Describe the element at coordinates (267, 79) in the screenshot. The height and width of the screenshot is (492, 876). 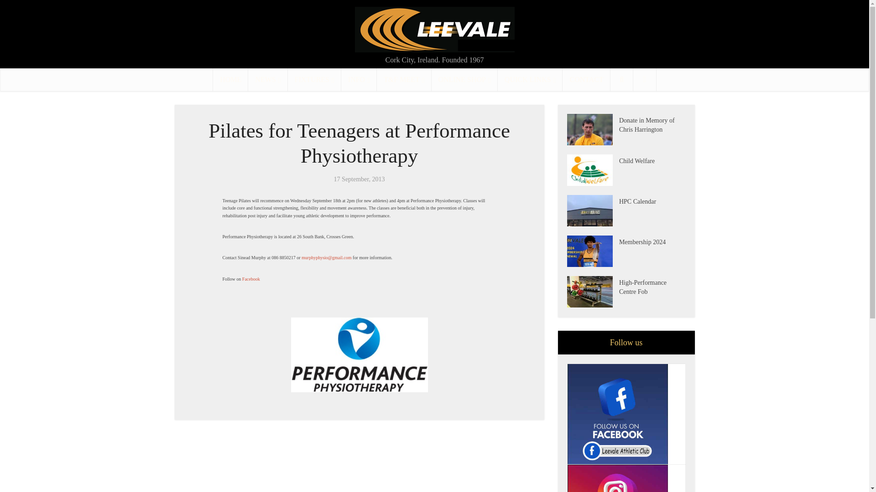
I see `NEWS` at that location.